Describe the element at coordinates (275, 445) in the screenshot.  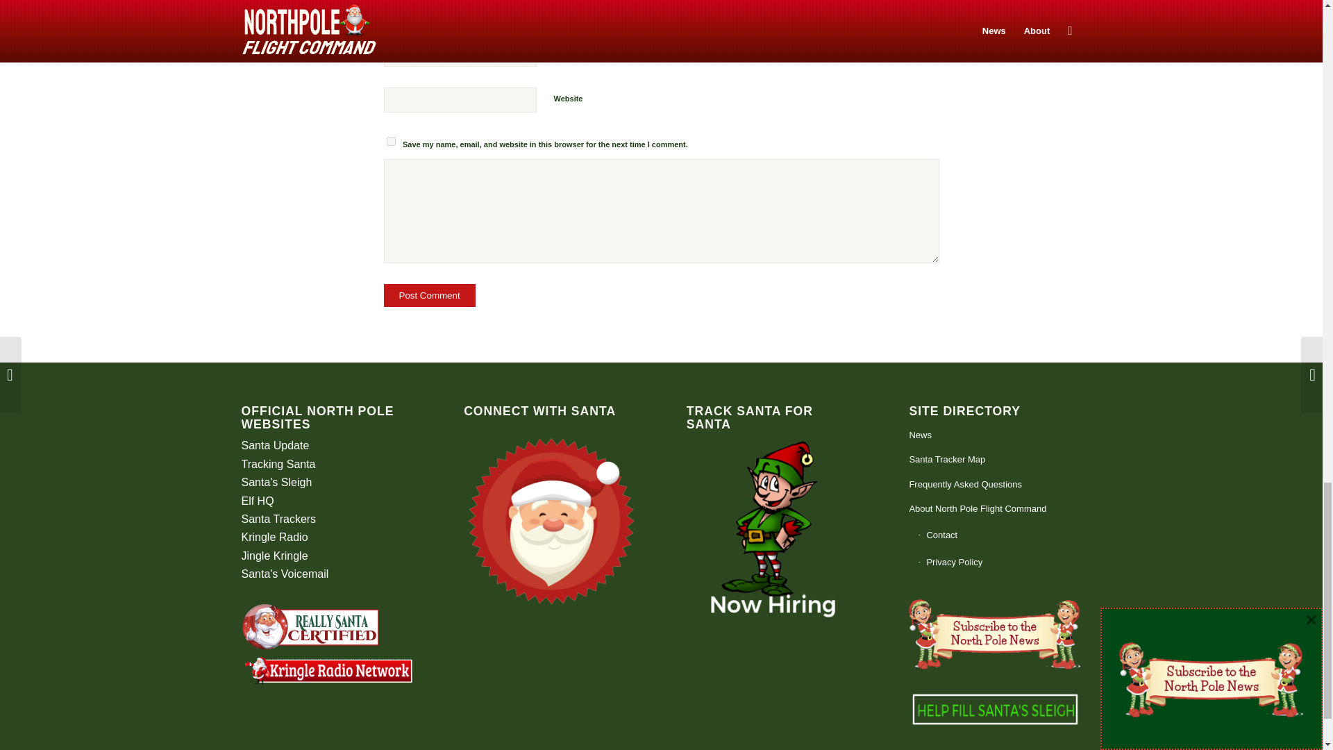
I see `Santa Update` at that location.